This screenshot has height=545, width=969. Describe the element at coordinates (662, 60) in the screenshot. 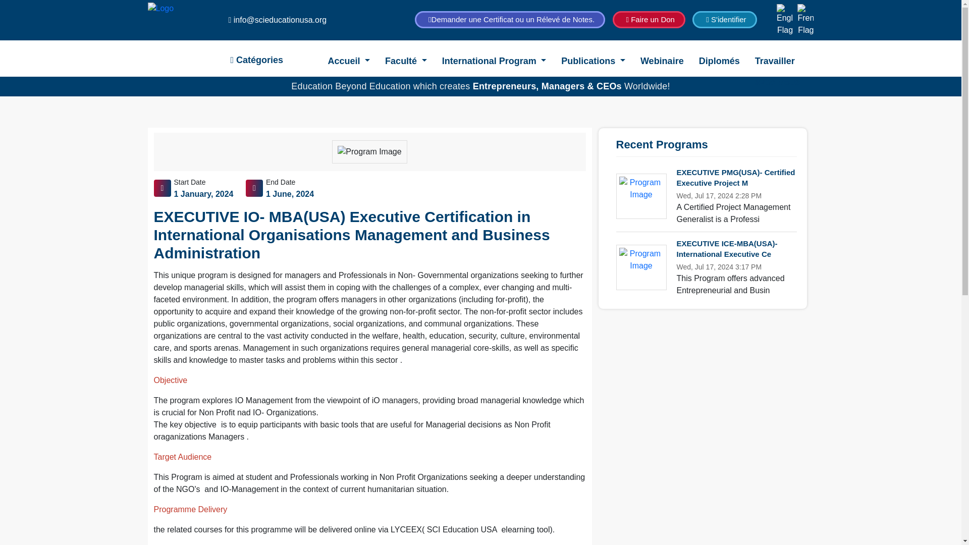

I see `Webinaire` at that location.